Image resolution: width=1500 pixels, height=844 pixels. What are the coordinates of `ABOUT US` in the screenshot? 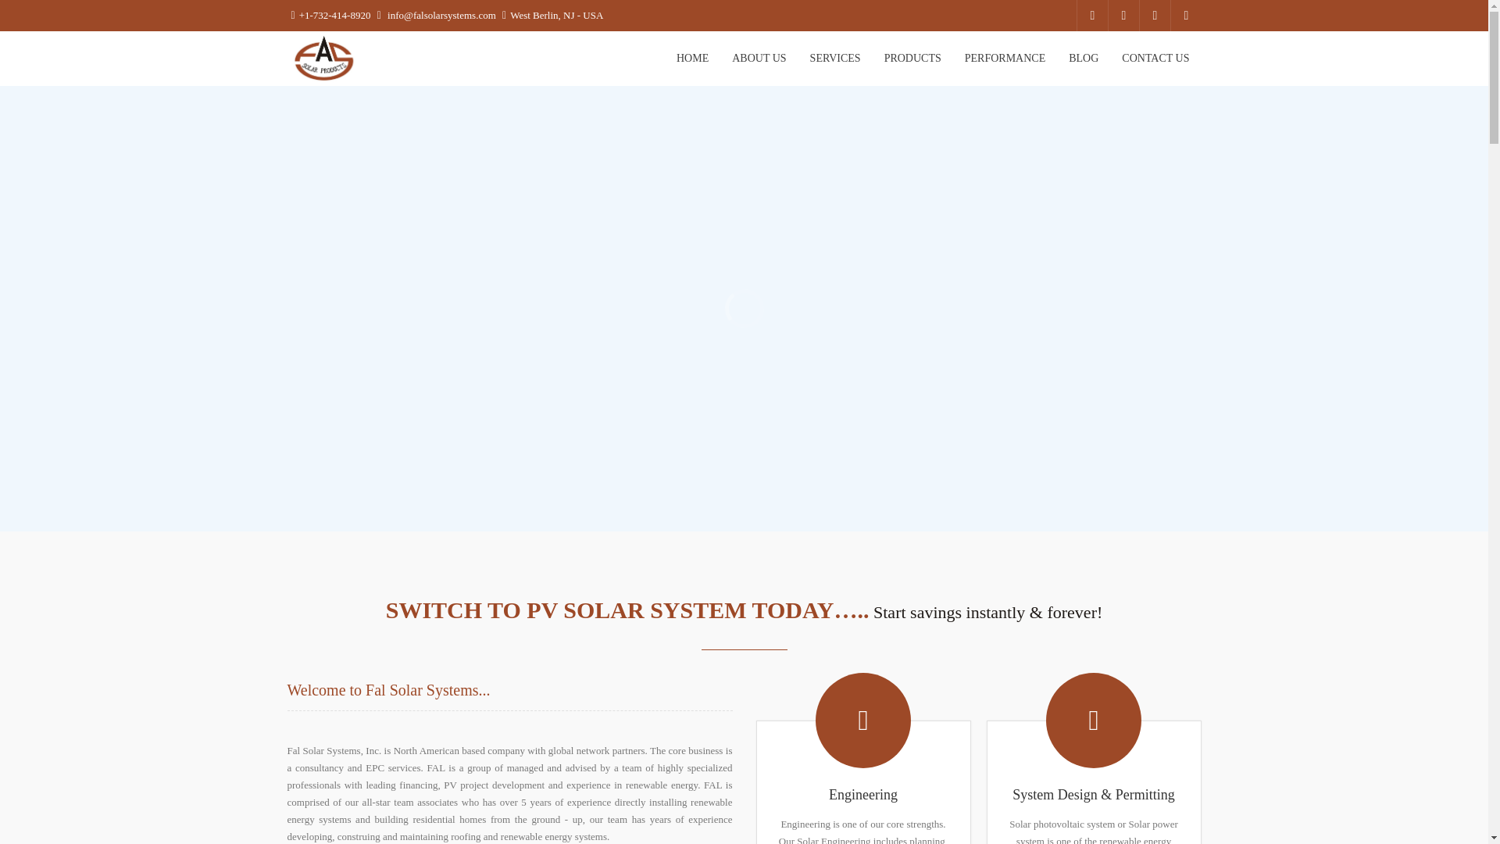 It's located at (759, 59).